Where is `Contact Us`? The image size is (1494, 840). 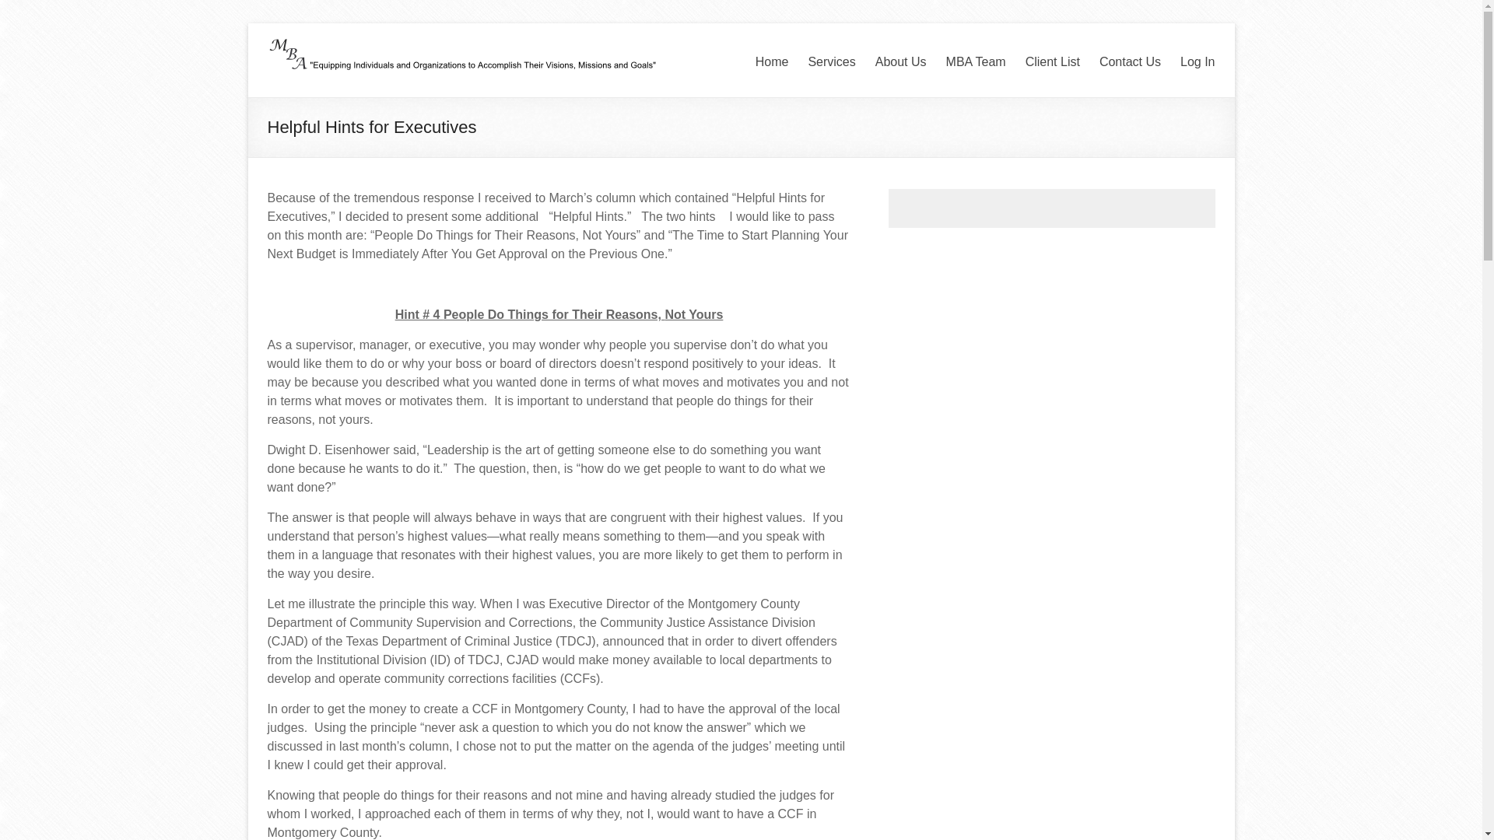
Contact Us is located at coordinates (1130, 62).